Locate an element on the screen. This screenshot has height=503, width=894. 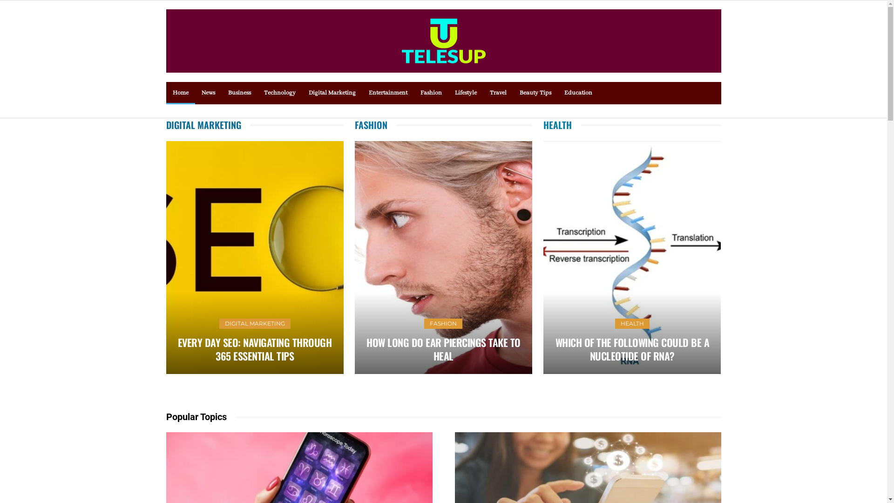
Top 5 Ways To Increase Sales Using Local SEO is located at coordinates (432, 258).